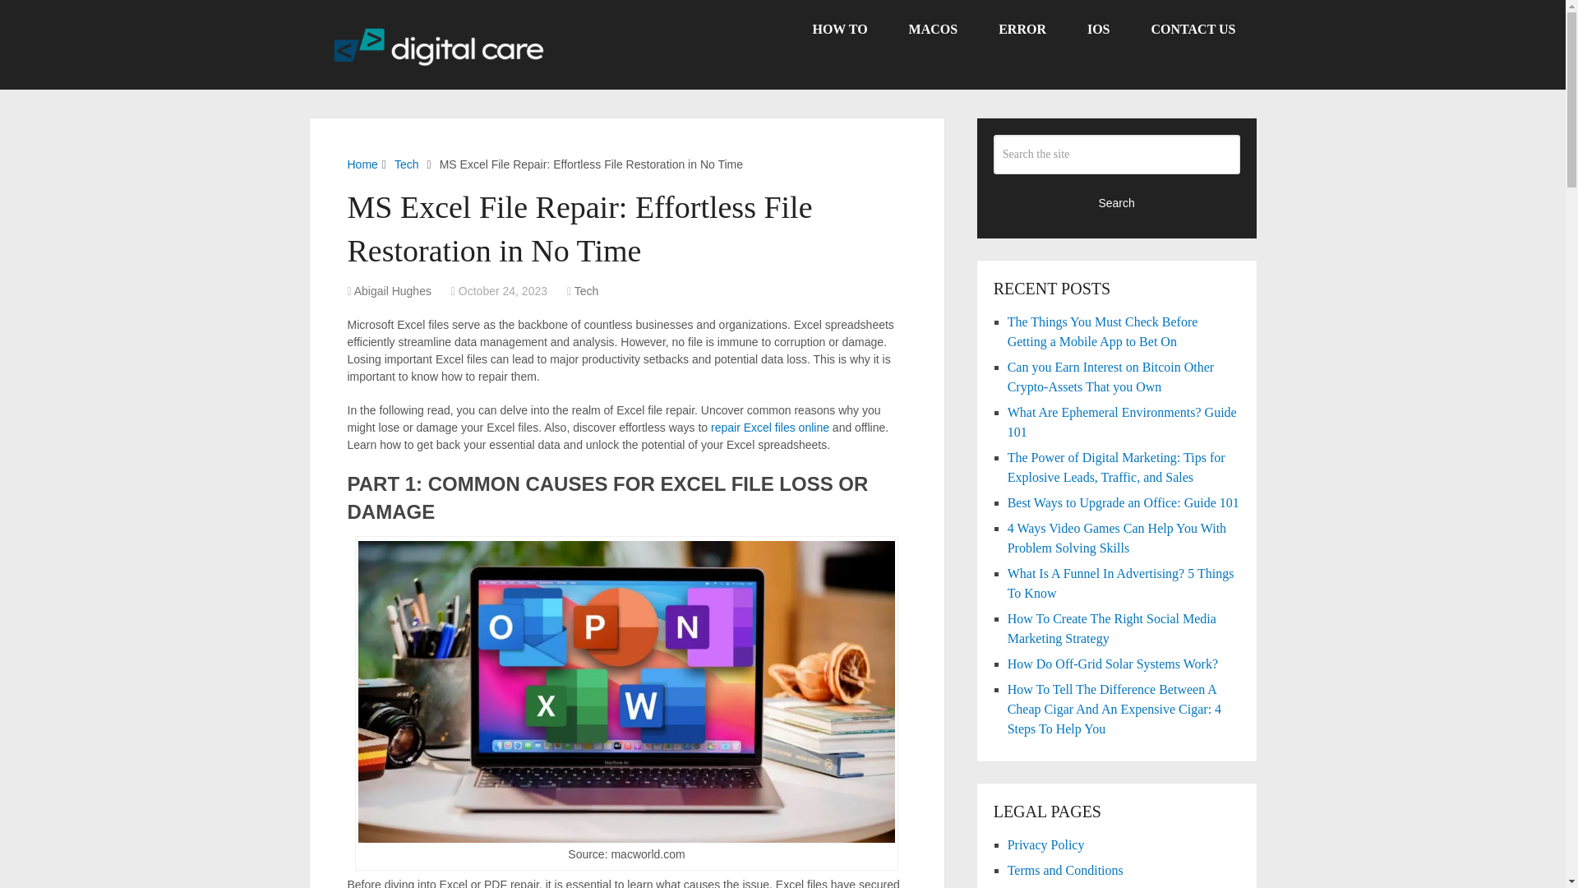  What do you see at coordinates (407, 164) in the screenshot?
I see `Tech` at bounding box center [407, 164].